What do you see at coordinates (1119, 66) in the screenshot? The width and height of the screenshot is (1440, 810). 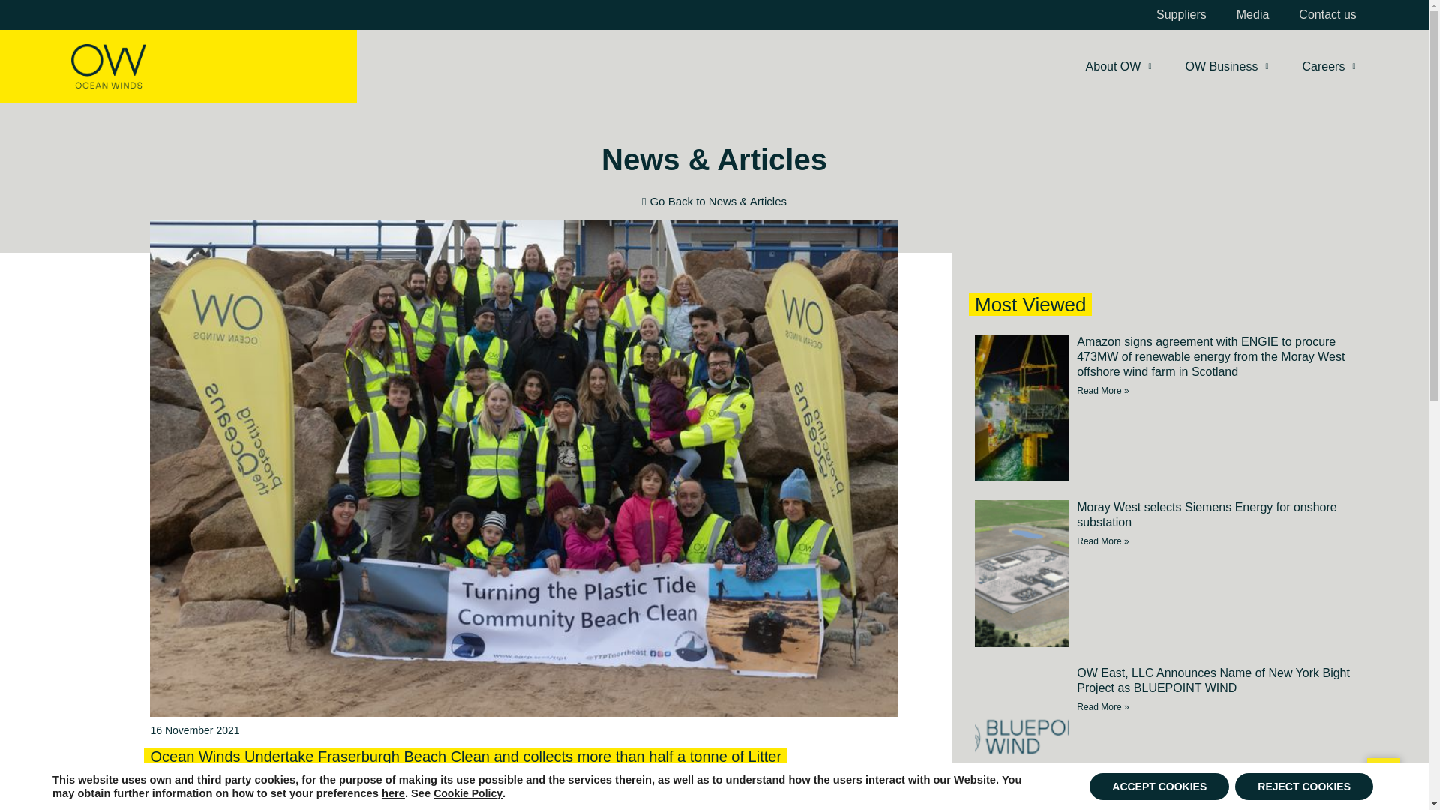 I see `About OW` at bounding box center [1119, 66].